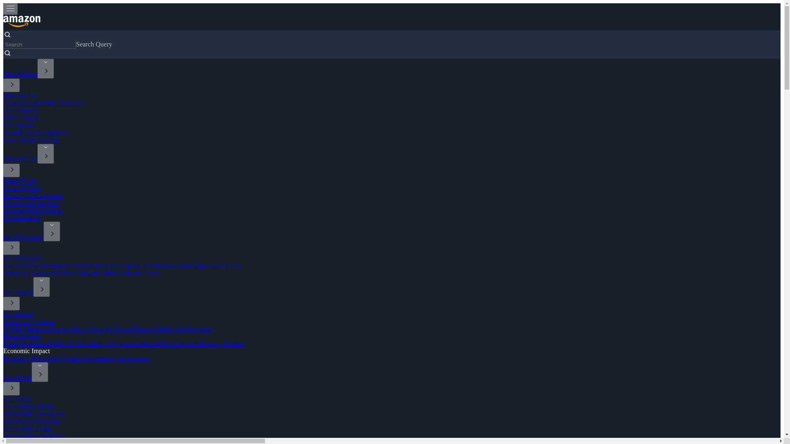  What do you see at coordinates (35, 132) in the screenshot?
I see `Awards and Recognition` at bounding box center [35, 132].